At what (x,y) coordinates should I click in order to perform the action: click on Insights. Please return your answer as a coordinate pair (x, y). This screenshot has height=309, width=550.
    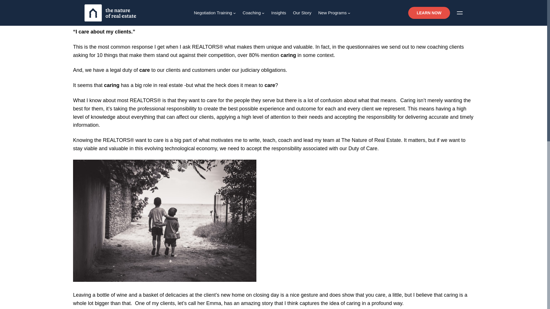
    Looking at the image, I should click on (278, 13).